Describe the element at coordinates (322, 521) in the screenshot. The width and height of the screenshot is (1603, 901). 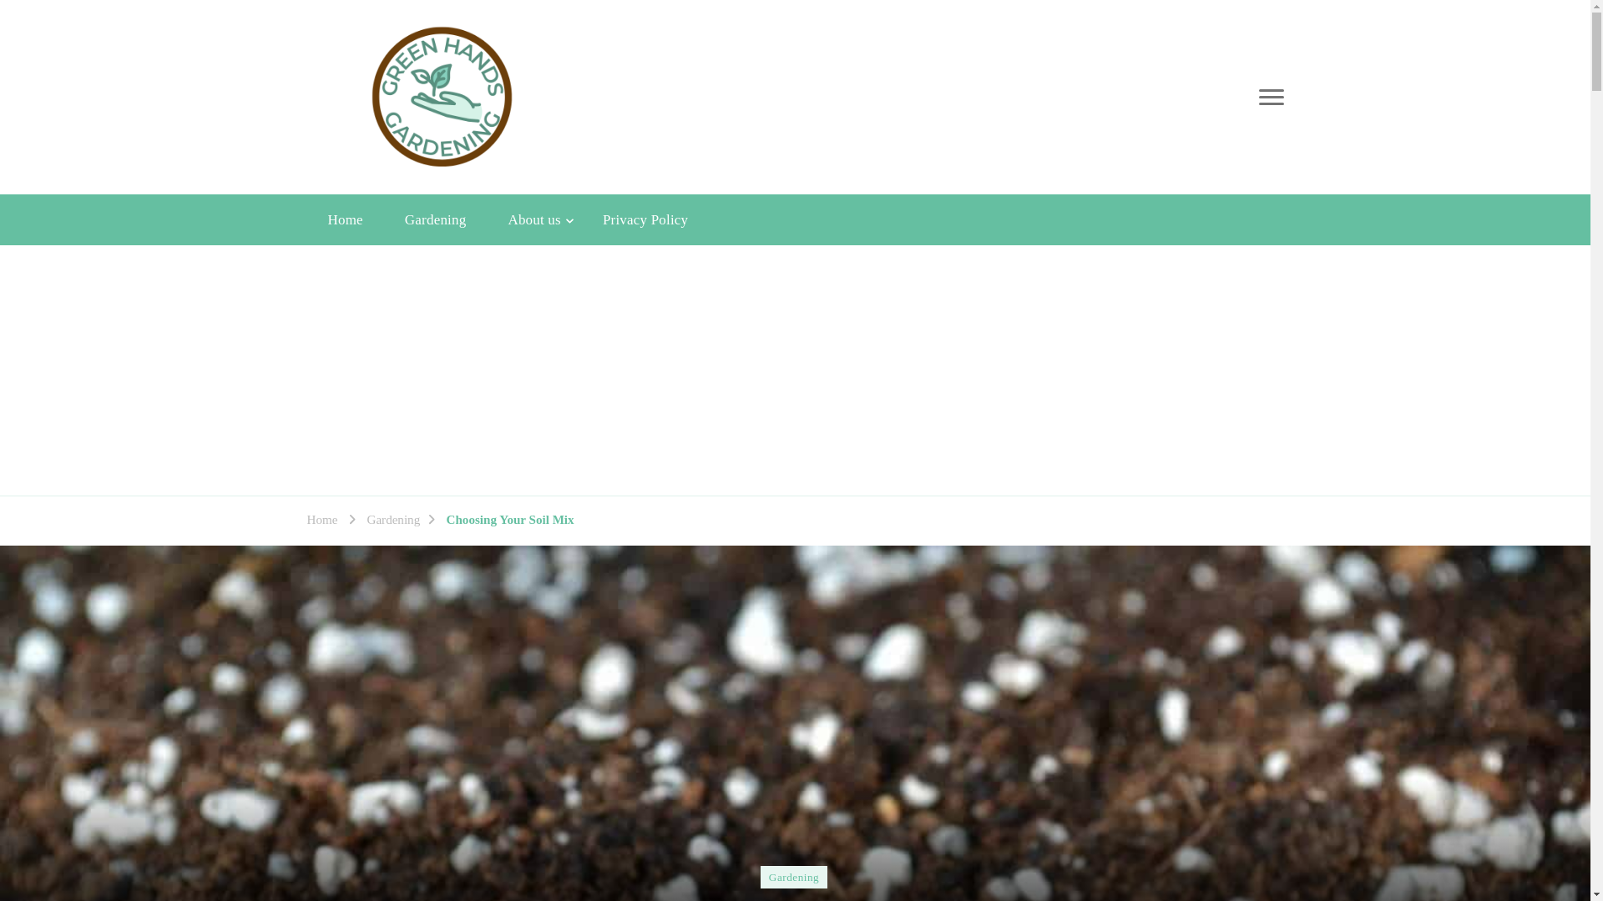
I see `Home` at that location.